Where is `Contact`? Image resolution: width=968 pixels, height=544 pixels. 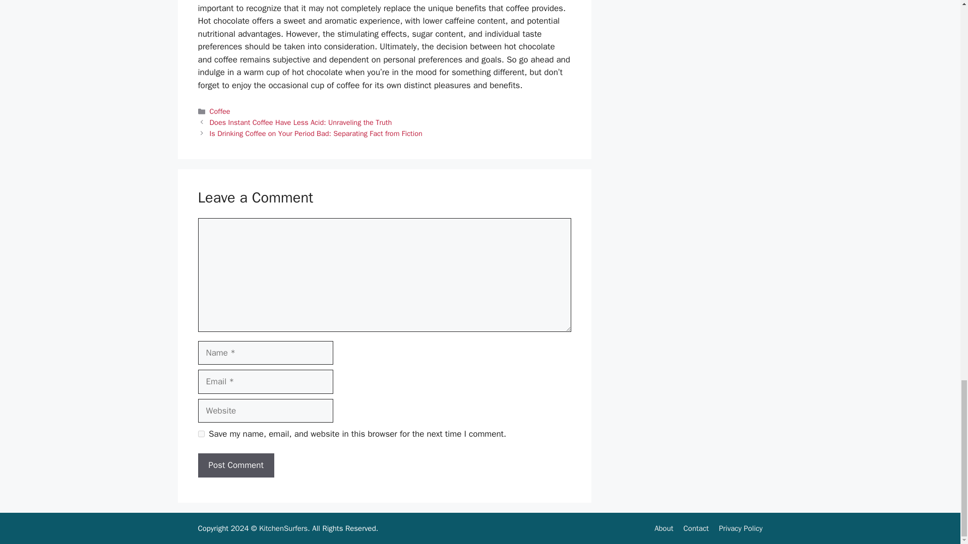
Contact is located at coordinates (696, 528).